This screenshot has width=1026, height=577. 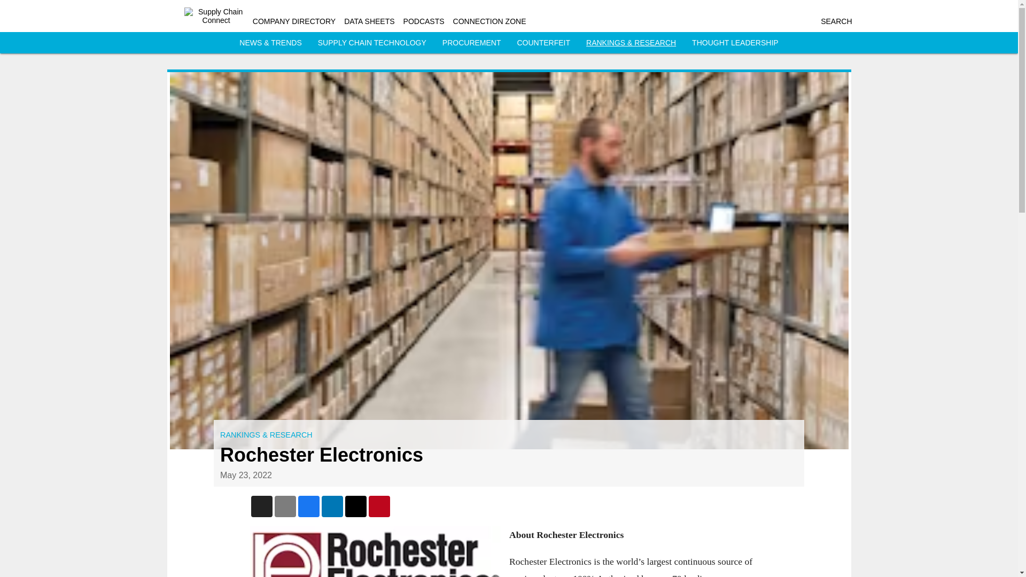 I want to click on CONNECTION ZONE, so click(x=489, y=21).